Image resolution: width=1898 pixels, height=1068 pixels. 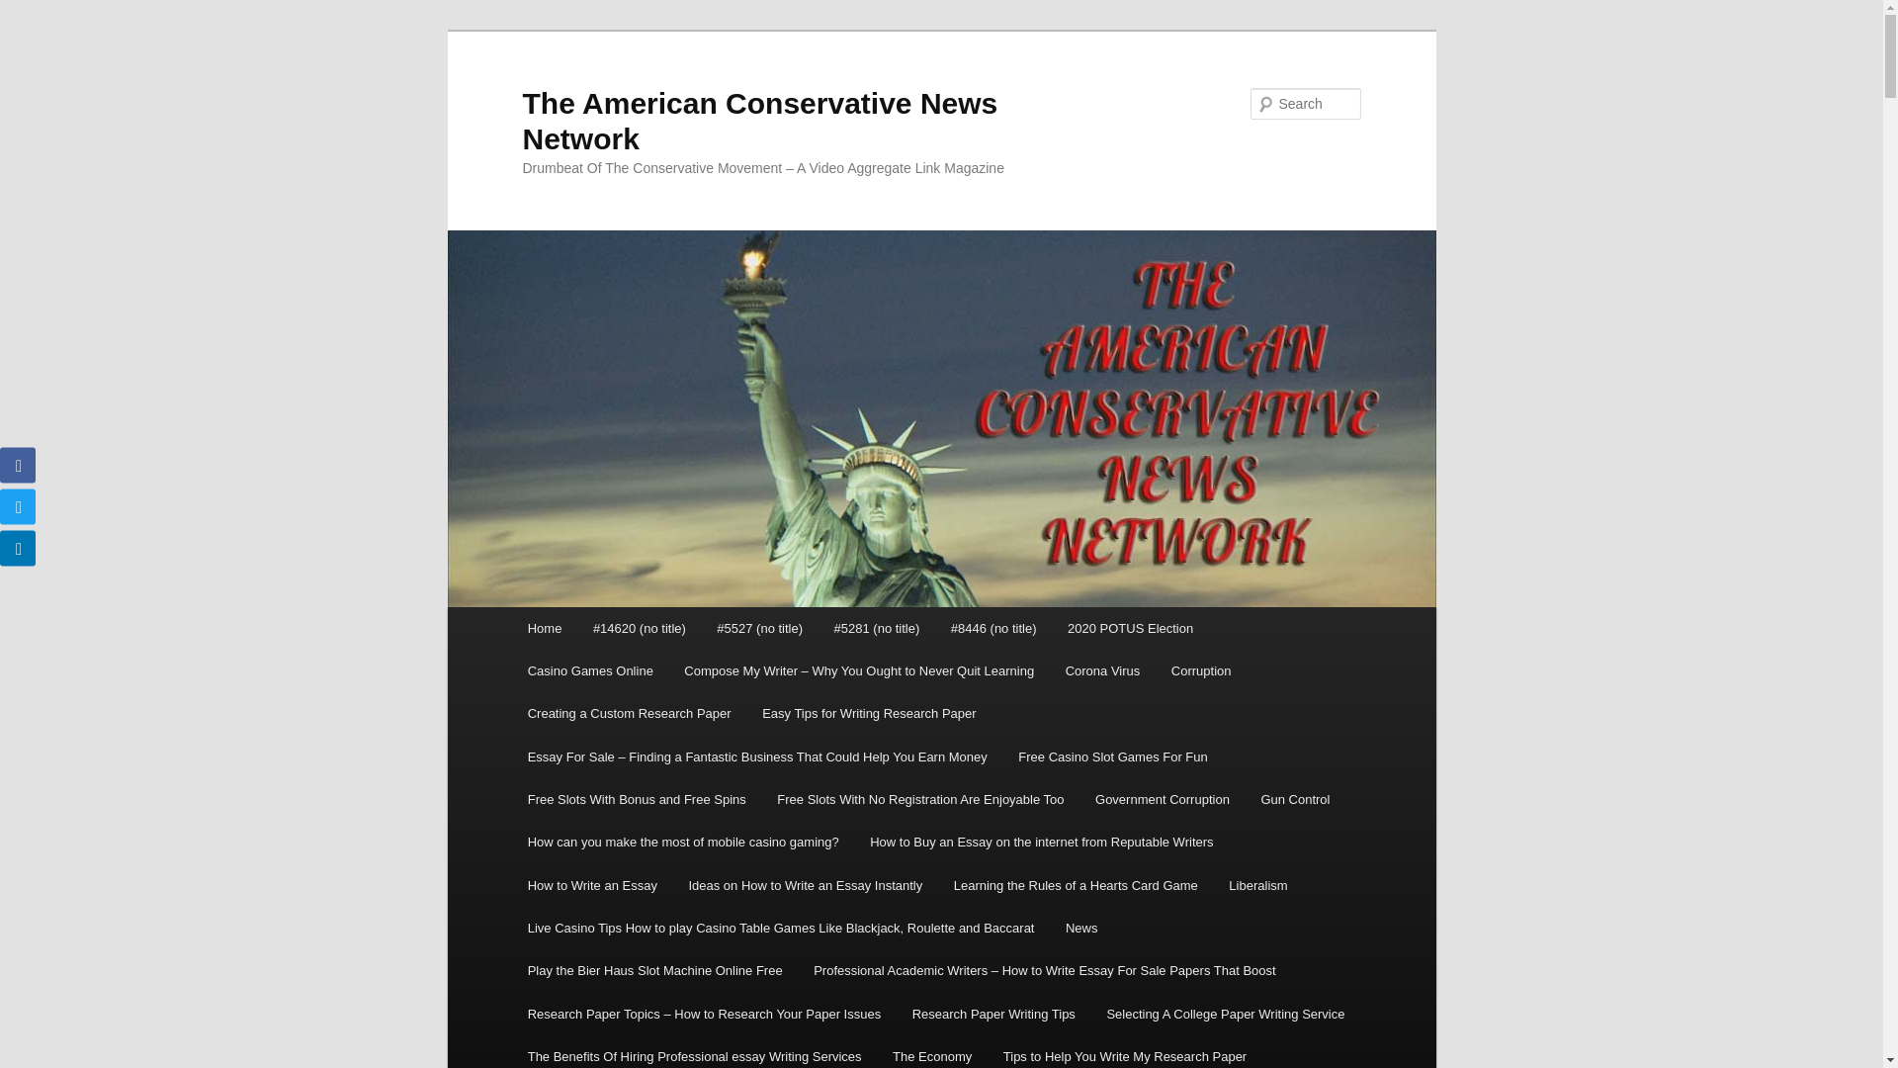 What do you see at coordinates (1201, 670) in the screenshot?
I see `Corruption` at bounding box center [1201, 670].